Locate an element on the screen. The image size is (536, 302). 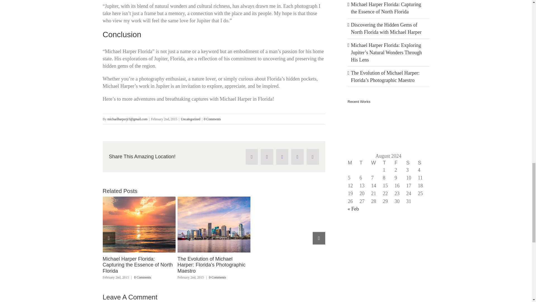
0 Comments is located at coordinates (212, 119).